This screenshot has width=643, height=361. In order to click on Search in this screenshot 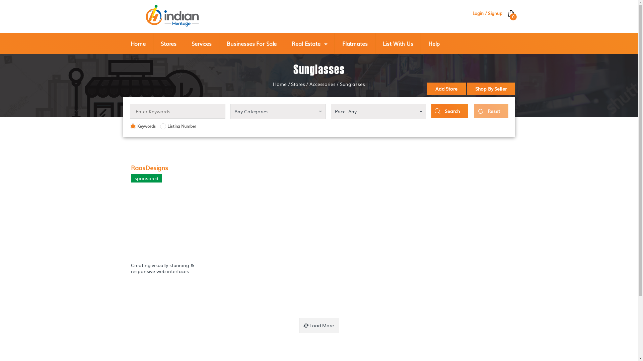, I will do `click(450, 111)`.